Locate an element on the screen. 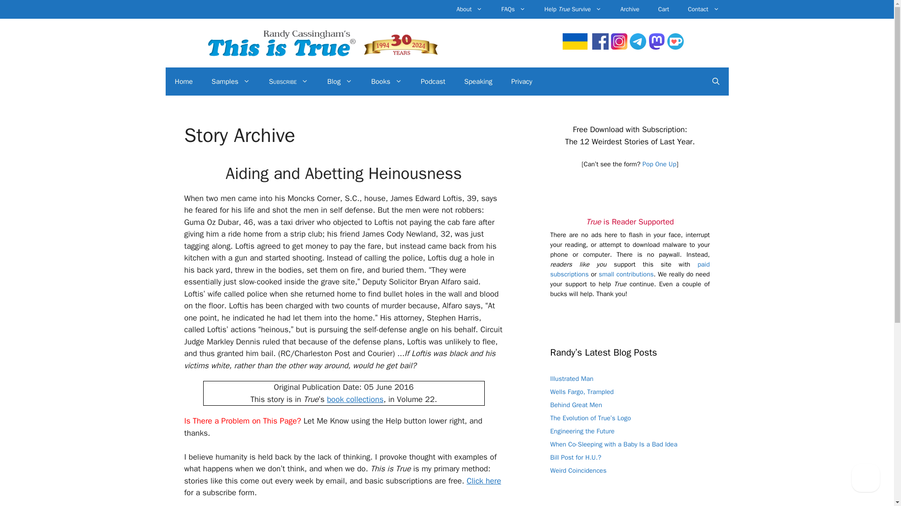  Cart is located at coordinates (664, 9).